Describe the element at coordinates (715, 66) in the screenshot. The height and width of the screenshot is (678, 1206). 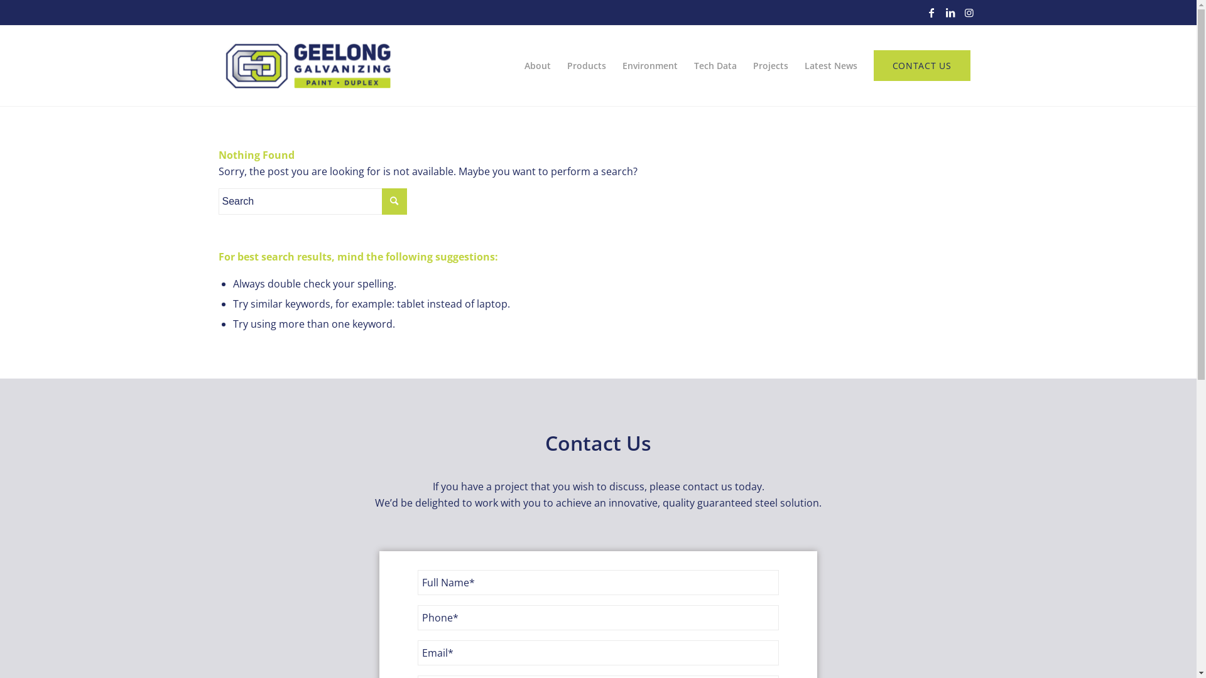
I see `Tech Data` at that location.